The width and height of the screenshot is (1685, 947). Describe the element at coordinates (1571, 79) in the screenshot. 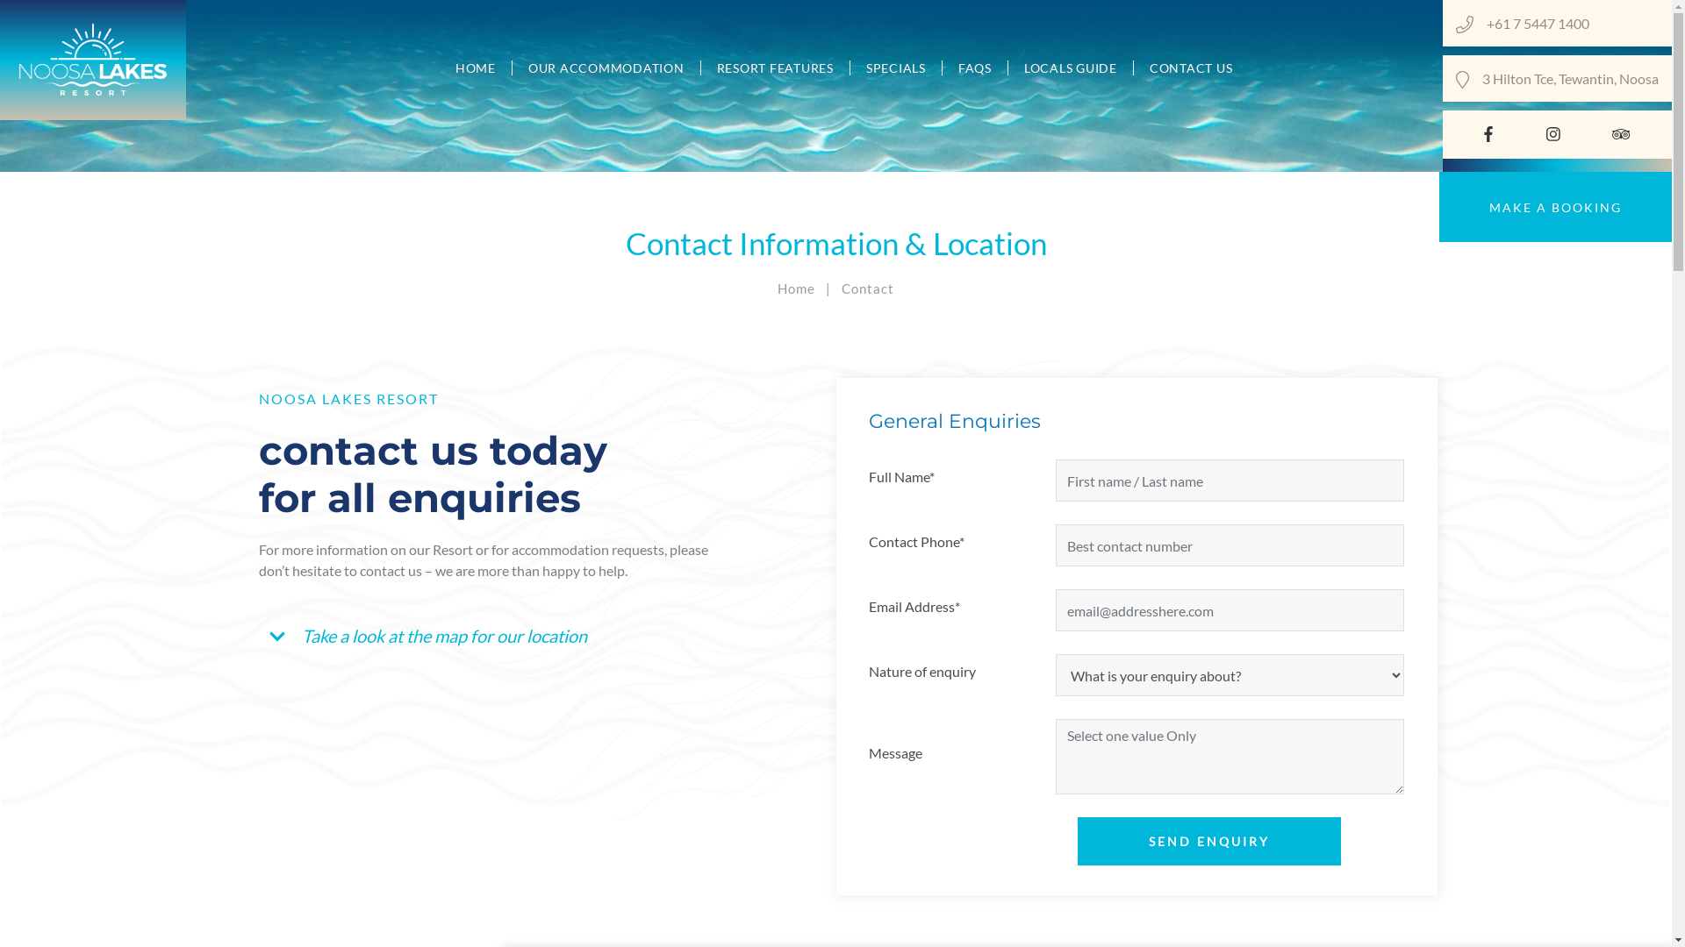

I see `3 Hilton Tce, Tewantin, Noosa` at that location.